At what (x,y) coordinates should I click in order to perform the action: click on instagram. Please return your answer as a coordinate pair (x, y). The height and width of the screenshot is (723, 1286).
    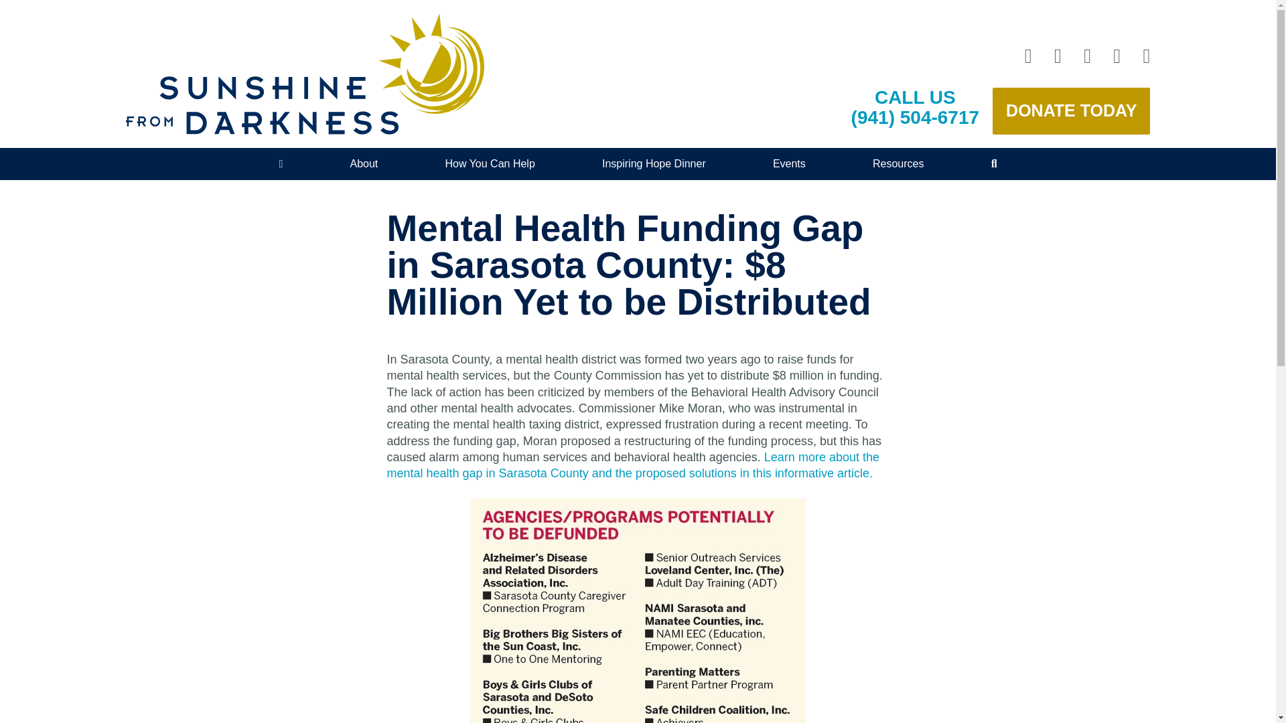
    Looking at the image, I should click on (1052, 56).